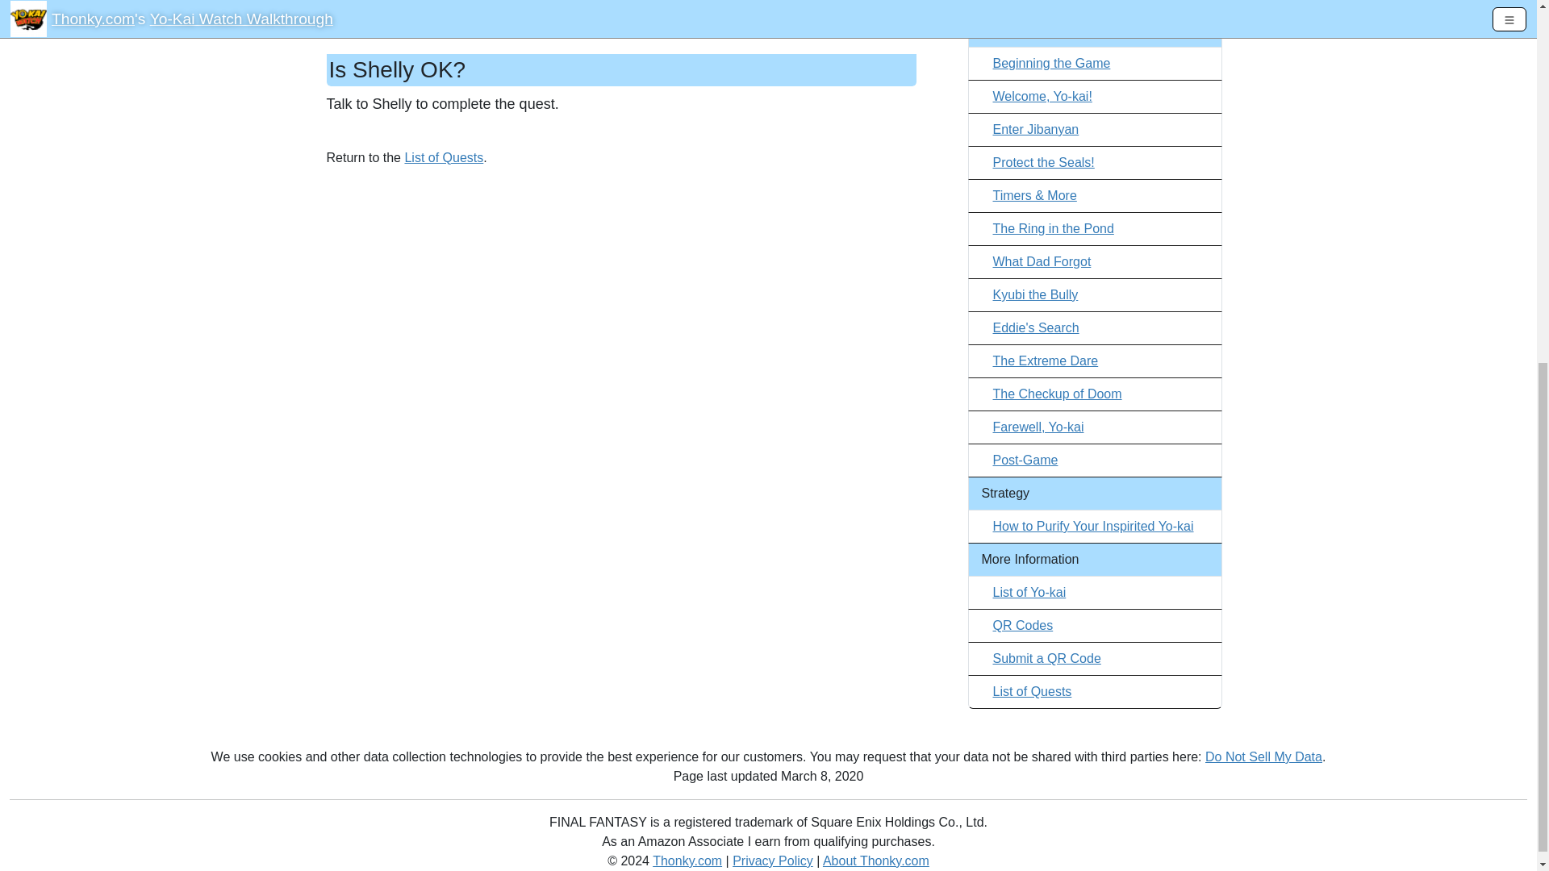 Image resolution: width=1549 pixels, height=871 pixels. I want to click on The Ring in the Pond, so click(1053, 228).